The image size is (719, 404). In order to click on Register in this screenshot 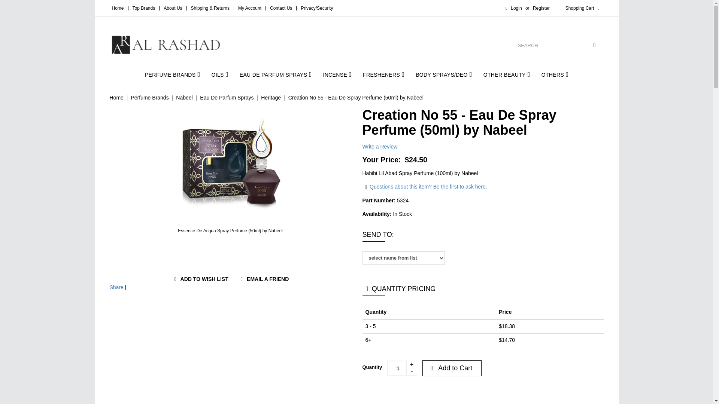, I will do `click(541, 8)`.